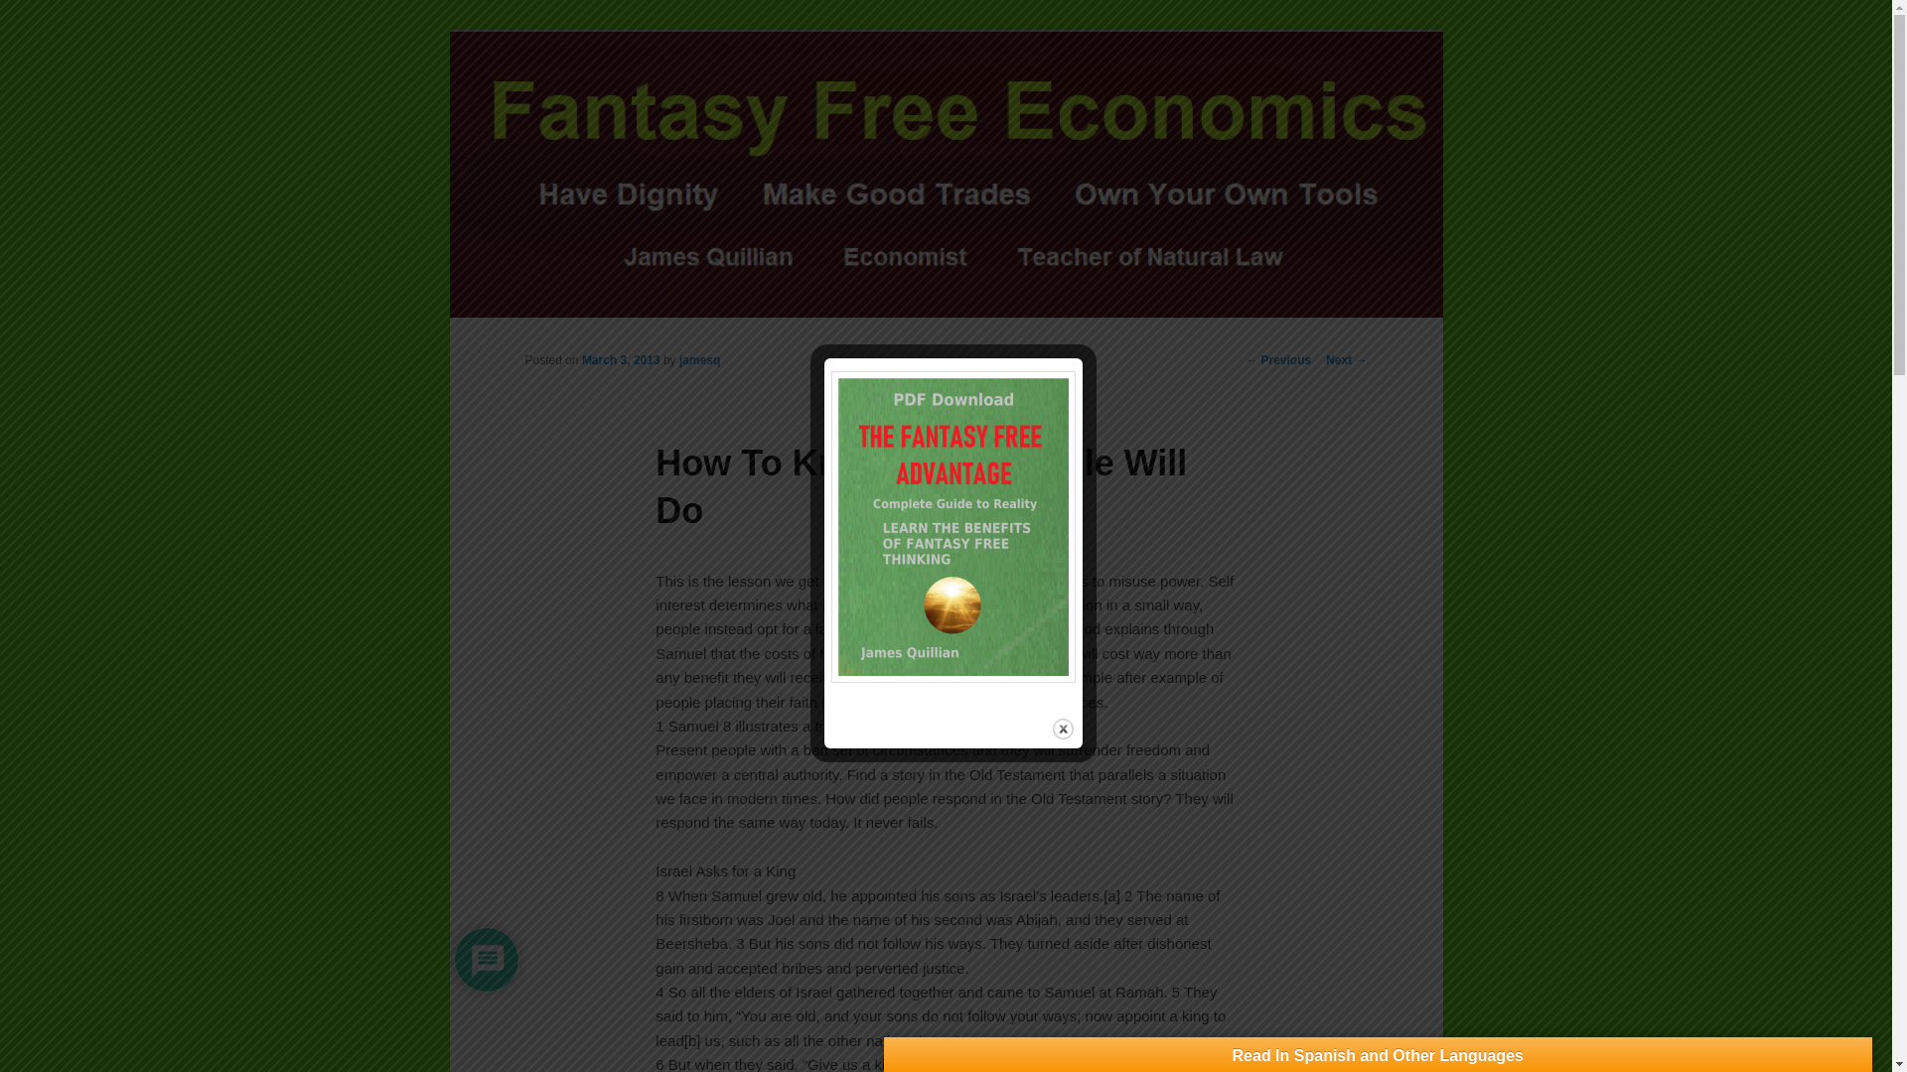  What do you see at coordinates (699, 360) in the screenshot?
I see `View all posts by jamesq` at bounding box center [699, 360].